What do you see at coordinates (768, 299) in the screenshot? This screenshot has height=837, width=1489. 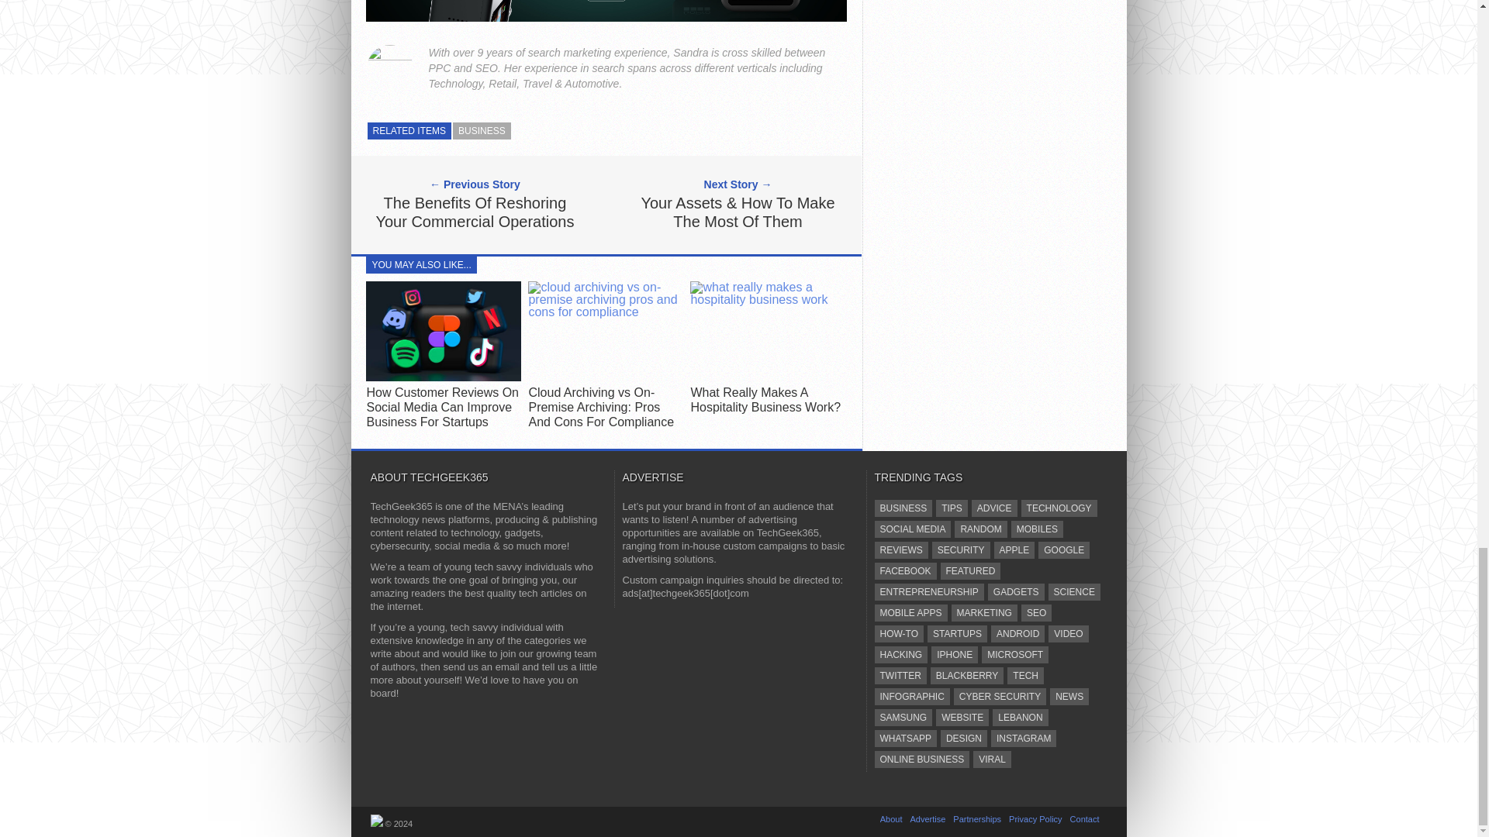 I see `What Really Makes A Hospitality Business Work?` at bounding box center [768, 299].